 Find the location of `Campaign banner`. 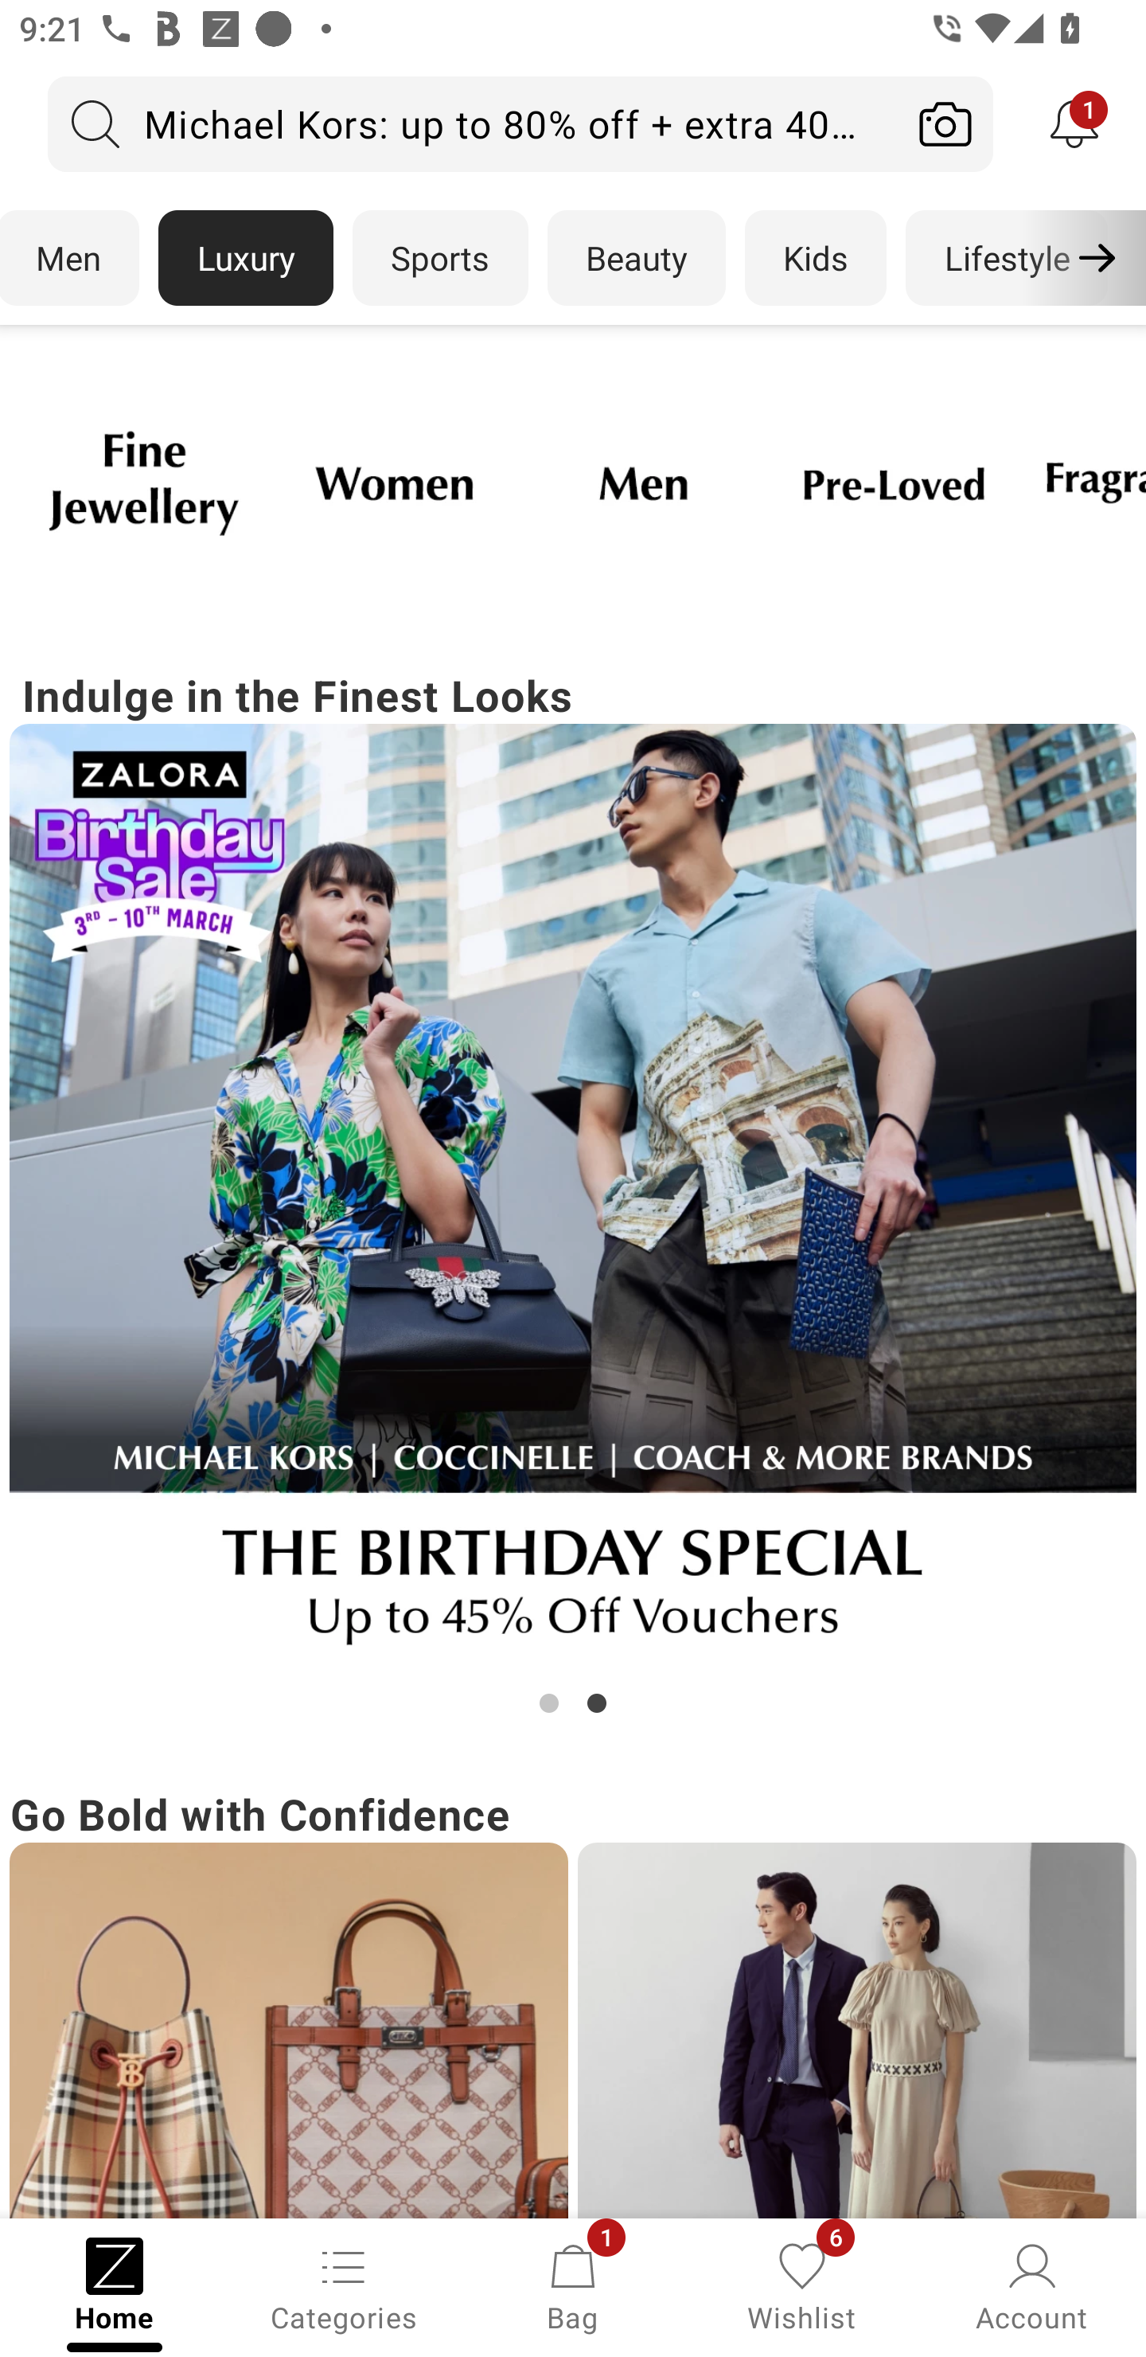

Campaign banner is located at coordinates (143, 483).